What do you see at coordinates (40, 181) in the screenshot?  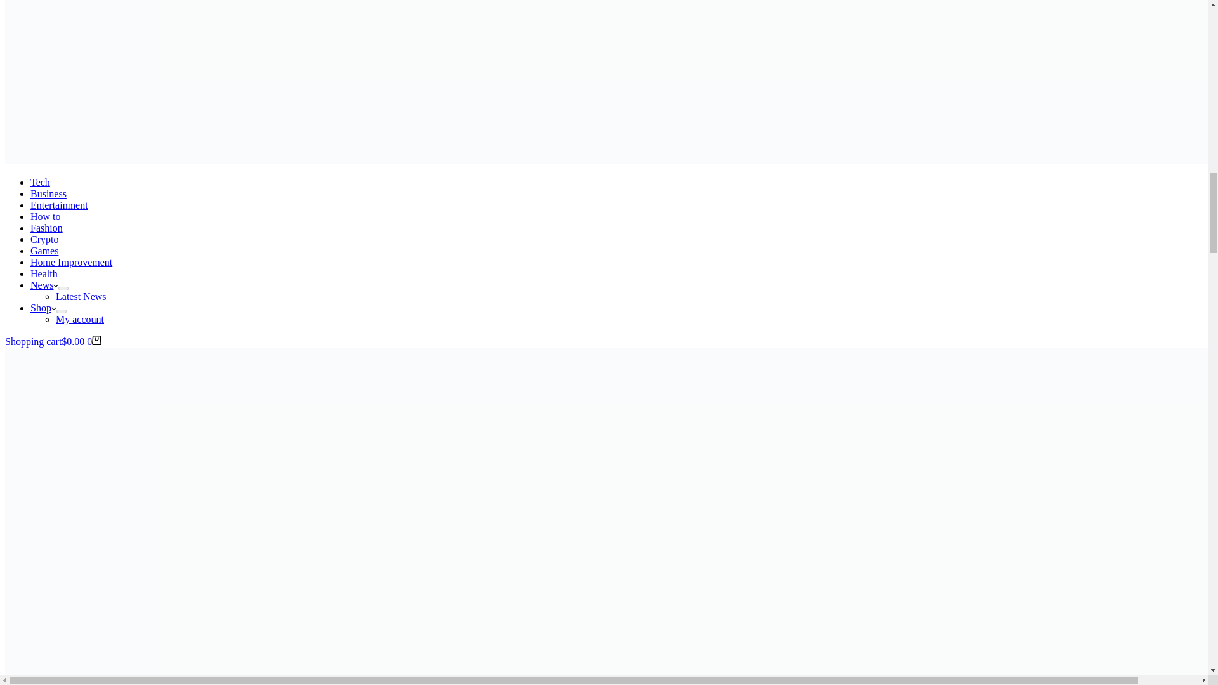 I see `Tech` at bounding box center [40, 181].